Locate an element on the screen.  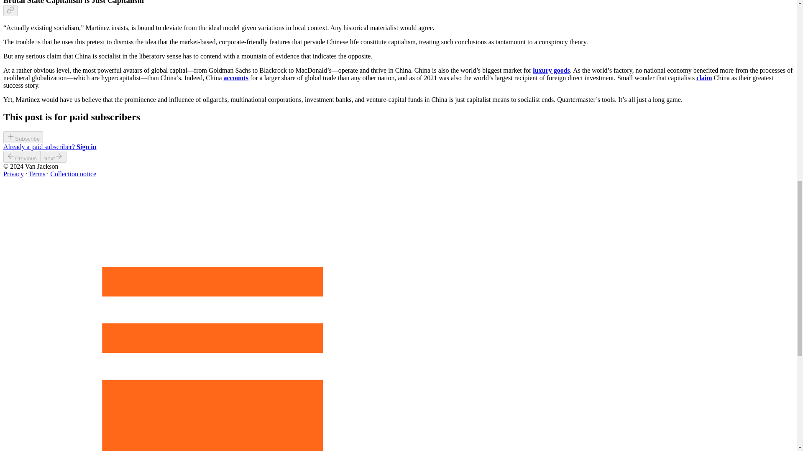
luxury goods is located at coordinates (551, 70).